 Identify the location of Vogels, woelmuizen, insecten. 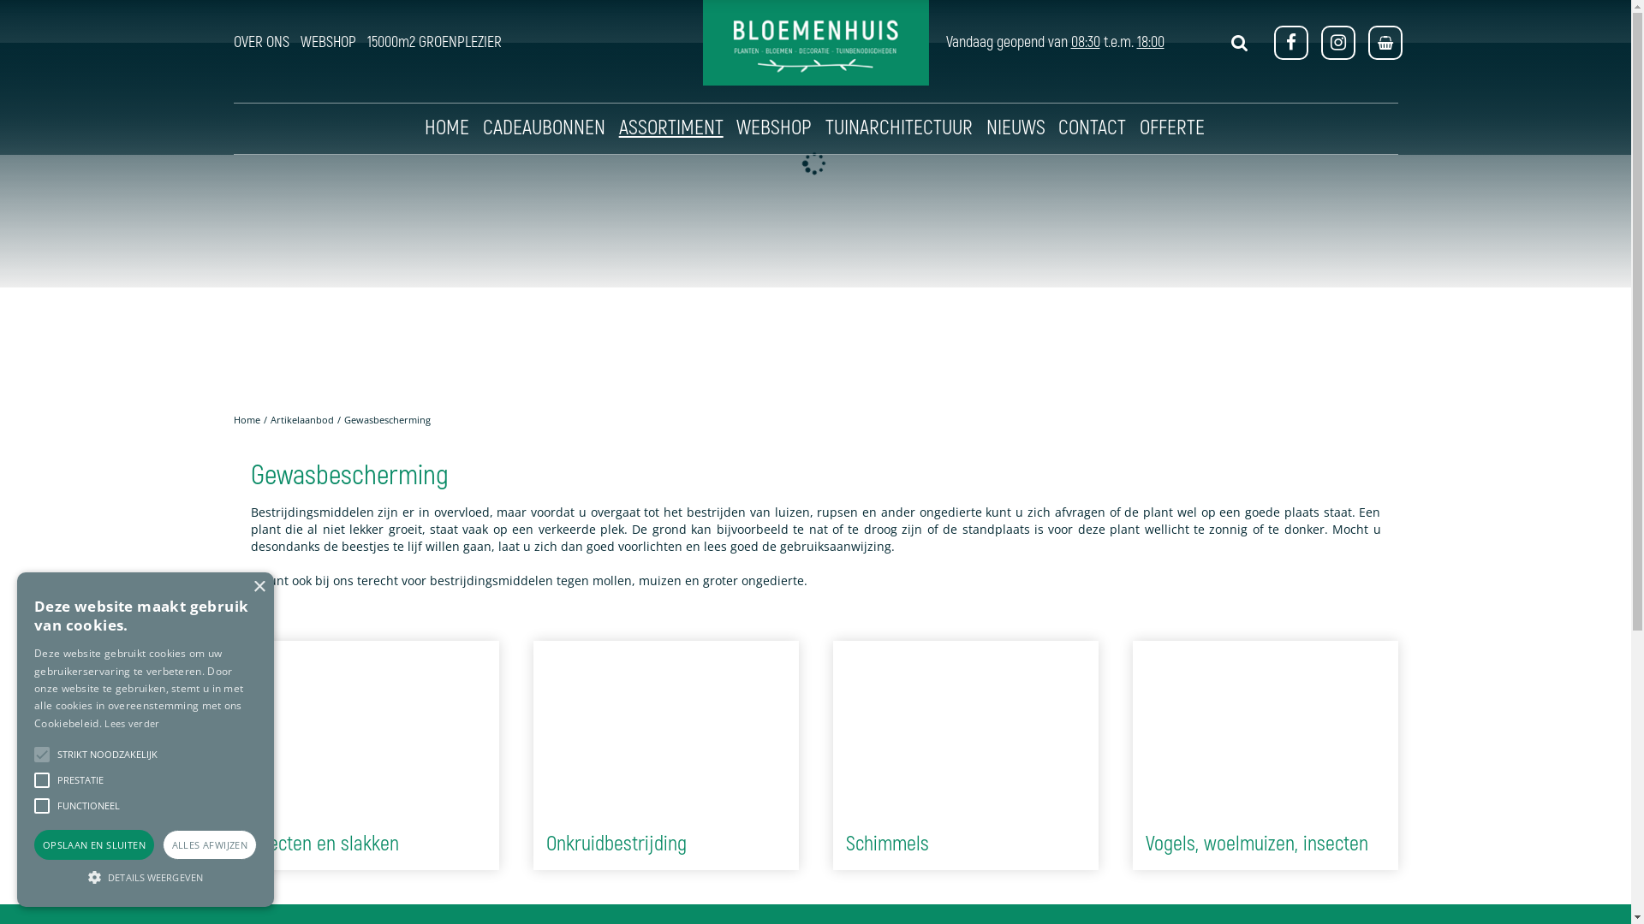
(1265, 730).